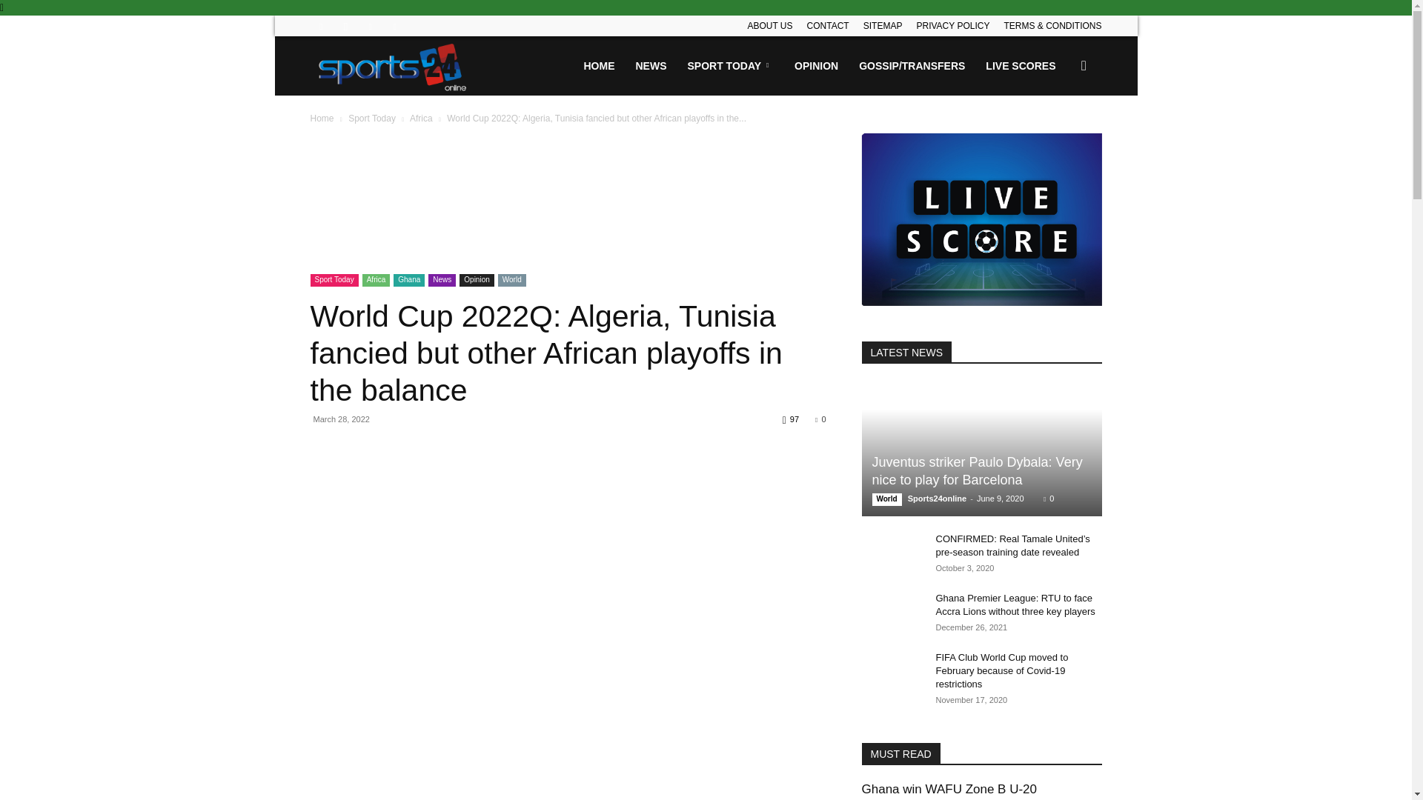 The height and width of the screenshot is (800, 1423). Describe the element at coordinates (828, 26) in the screenshot. I see `CONTACT` at that location.